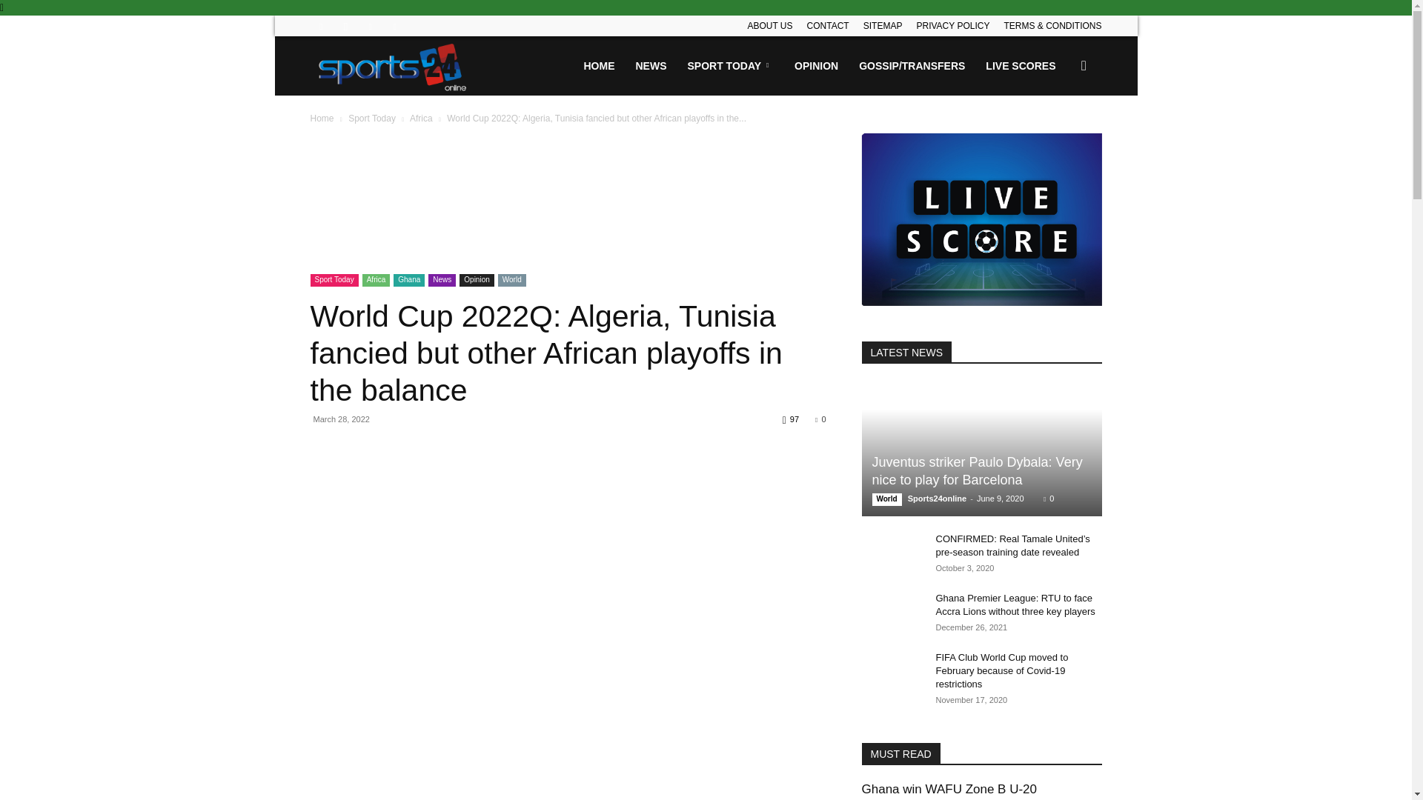 The height and width of the screenshot is (800, 1423). Describe the element at coordinates (828, 26) in the screenshot. I see `CONTACT` at that location.